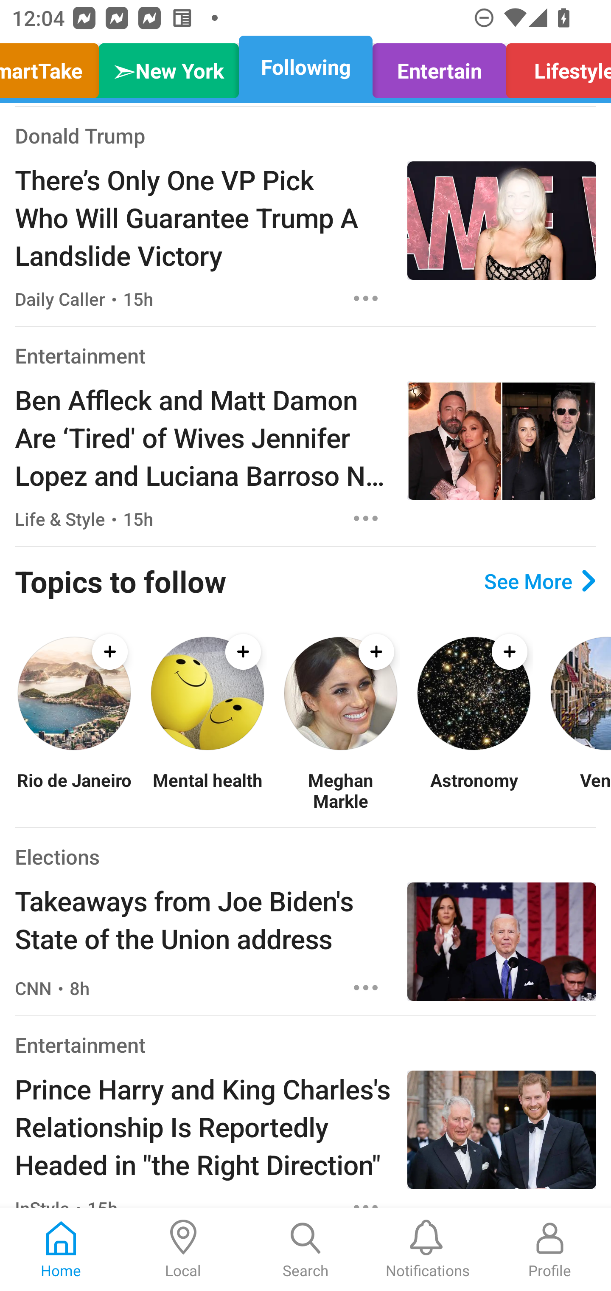 The height and width of the screenshot is (1291, 611). I want to click on Local, so click(183, 1249).